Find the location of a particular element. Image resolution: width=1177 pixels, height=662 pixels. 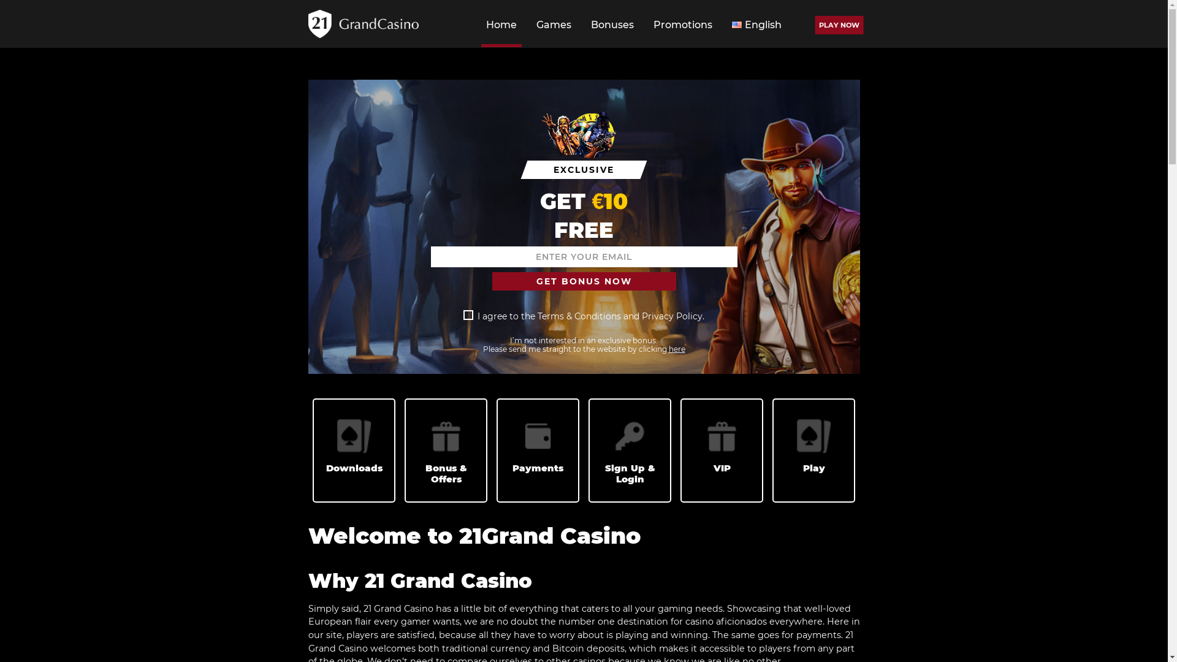

PLAY NOW is located at coordinates (839, 25).